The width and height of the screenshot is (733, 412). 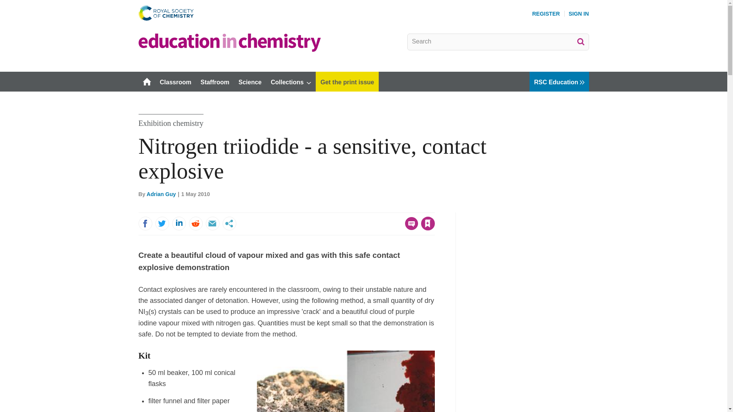 What do you see at coordinates (212, 224) in the screenshot?
I see `Share this by email` at bounding box center [212, 224].